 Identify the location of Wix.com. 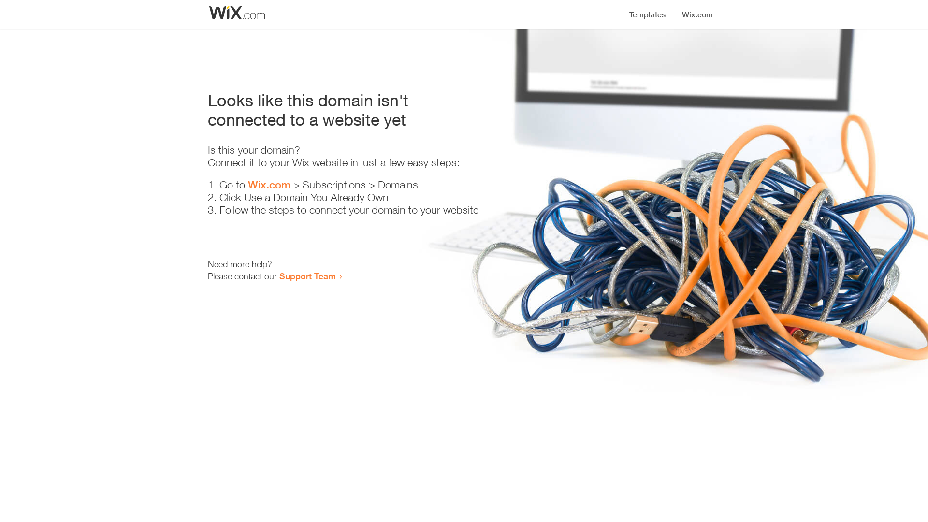
(269, 185).